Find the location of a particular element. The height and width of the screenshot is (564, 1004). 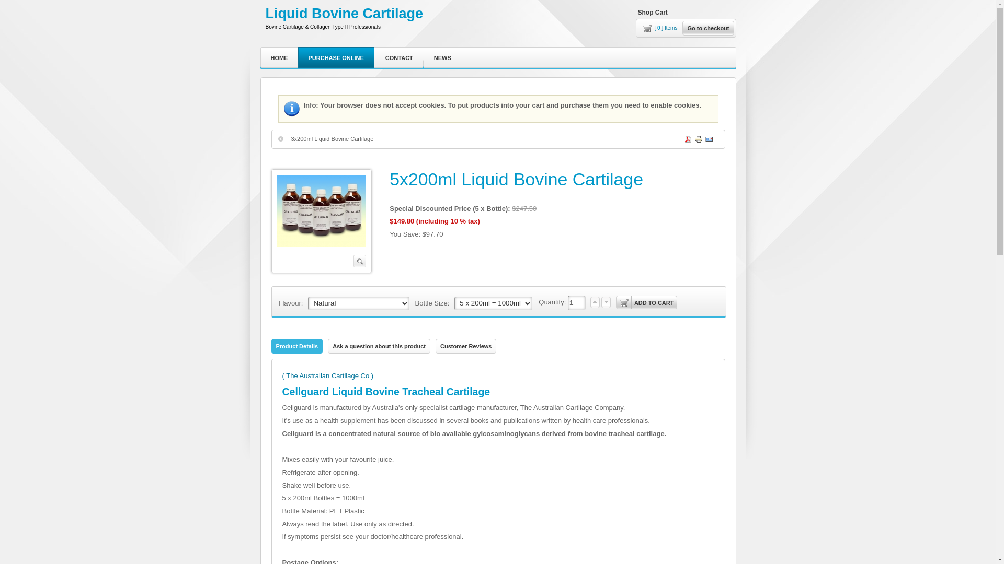

PURCHASE ONLINE is located at coordinates (336, 58).